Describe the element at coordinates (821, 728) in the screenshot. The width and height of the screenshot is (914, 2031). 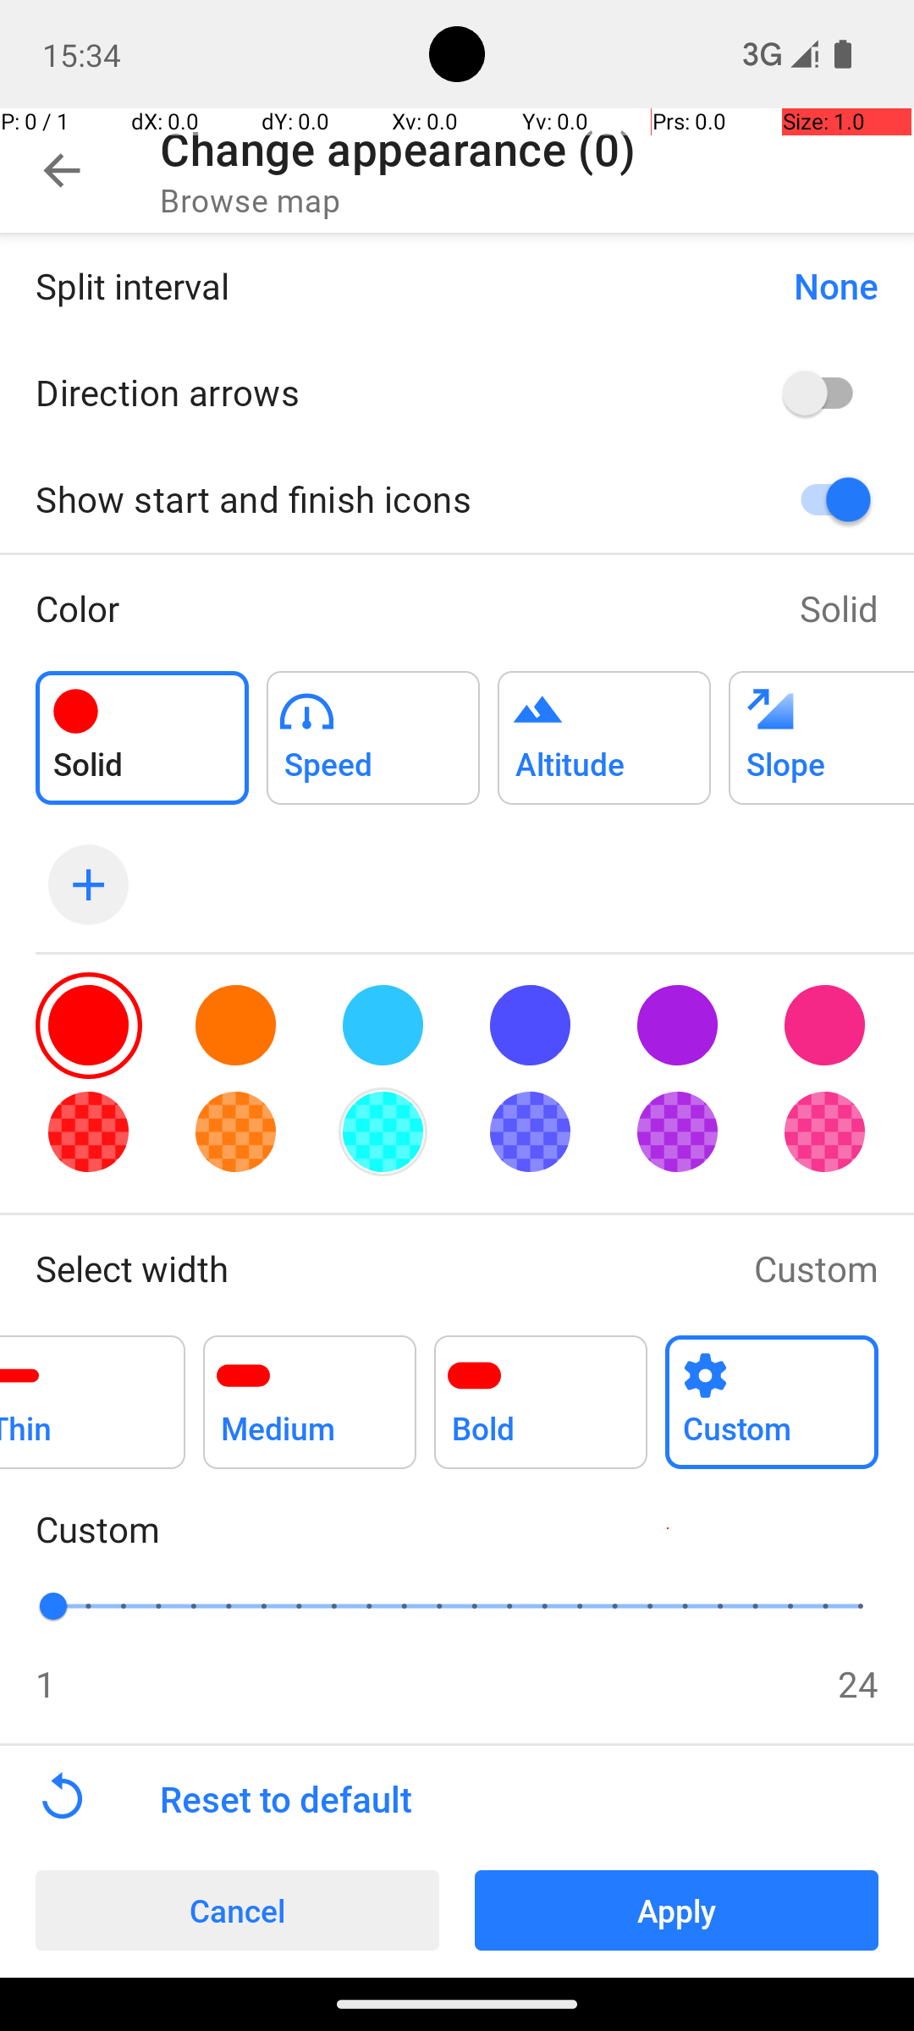
I see `Slope` at that location.